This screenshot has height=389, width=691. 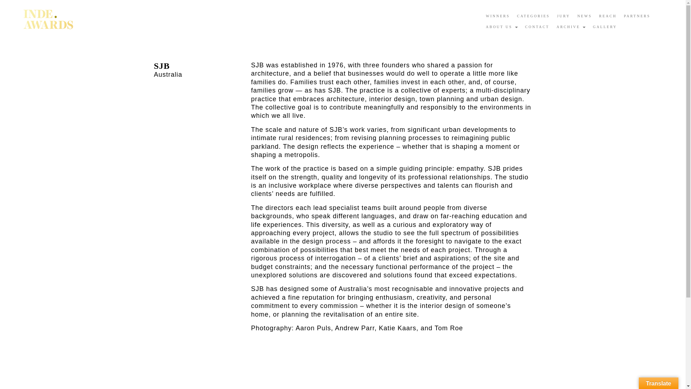 I want to click on WINNERS, so click(x=498, y=16).